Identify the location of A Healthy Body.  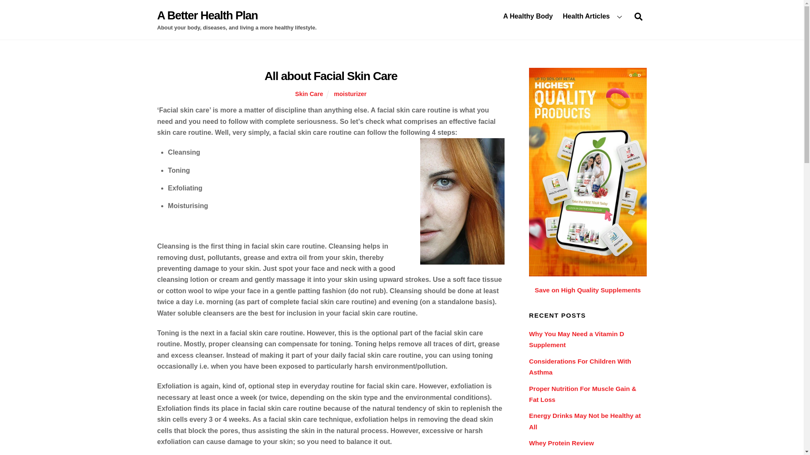
(350, 94).